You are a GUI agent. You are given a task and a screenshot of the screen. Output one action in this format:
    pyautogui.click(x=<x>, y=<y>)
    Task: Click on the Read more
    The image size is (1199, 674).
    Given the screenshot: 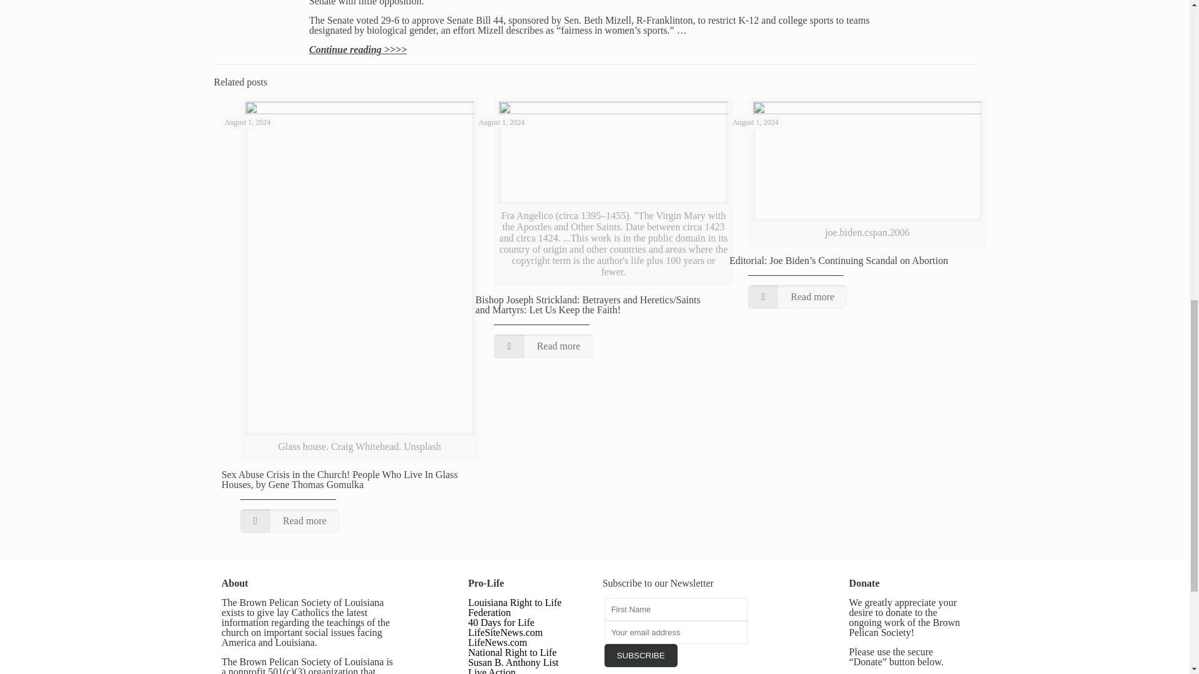 What is the action you would take?
    pyautogui.click(x=543, y=346)
    